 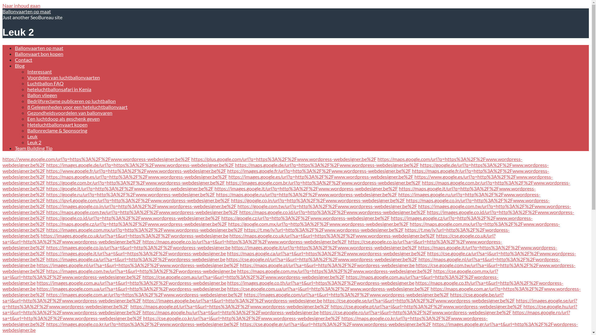 I want to click on Gezondheidsvoordelen van ballonvaren, so click(x=70, y=113).